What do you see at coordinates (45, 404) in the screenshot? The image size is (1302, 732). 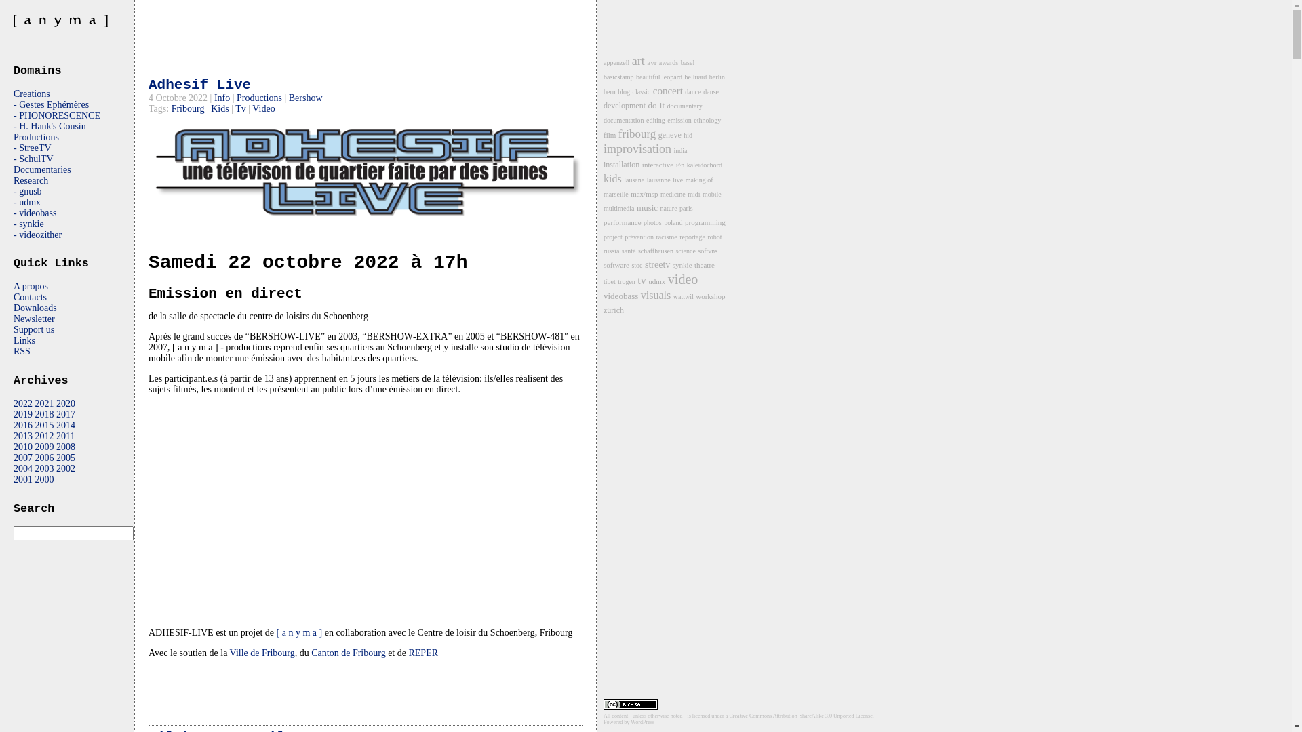 I see `2021` at bounding box center [45, 404].